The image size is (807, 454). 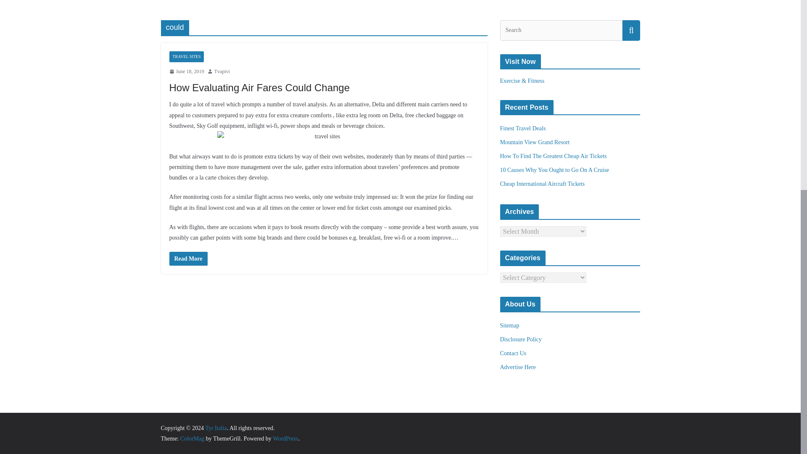 I want to click on TRAVEL SITES, so click(x=186, y=56).